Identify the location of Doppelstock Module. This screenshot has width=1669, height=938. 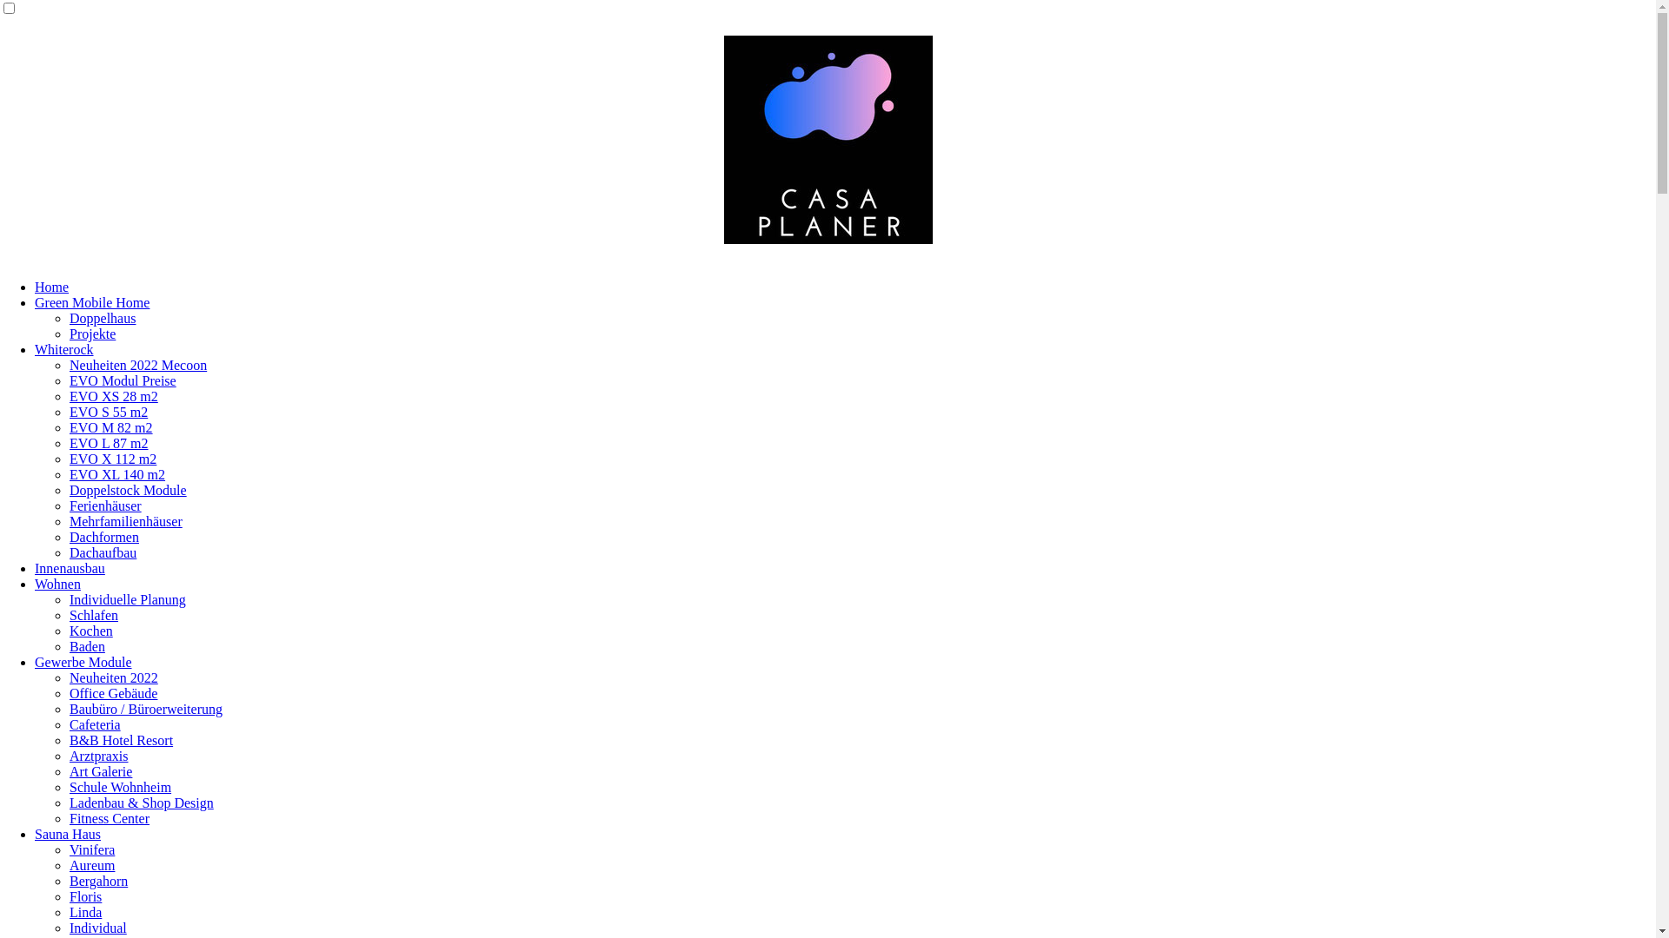
(129, 490).